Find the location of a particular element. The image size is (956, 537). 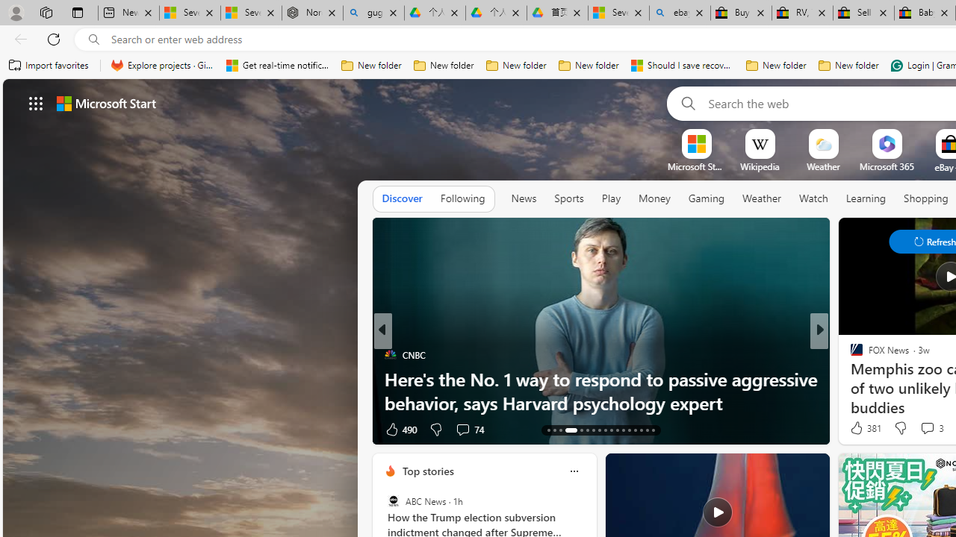

Sell worldwide with eBay is located at coordinates (863, 13).